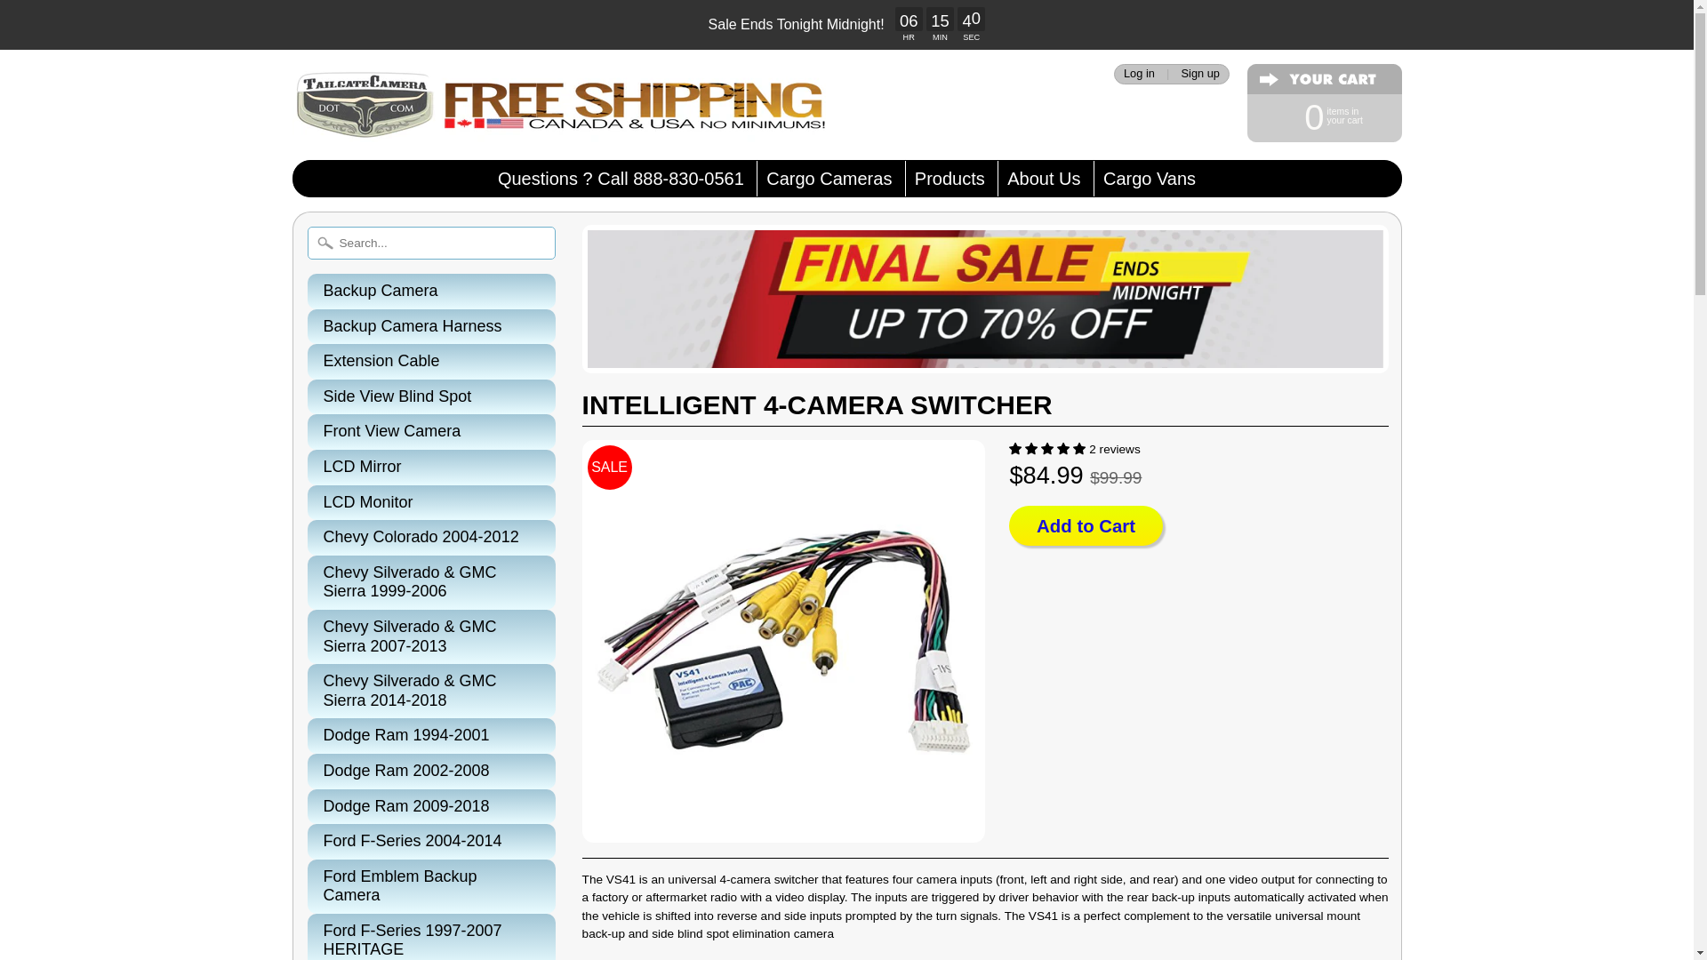 The width and height of the screenshot is (1707, 960). I want to click on Extension Cable, so click(829, 179).